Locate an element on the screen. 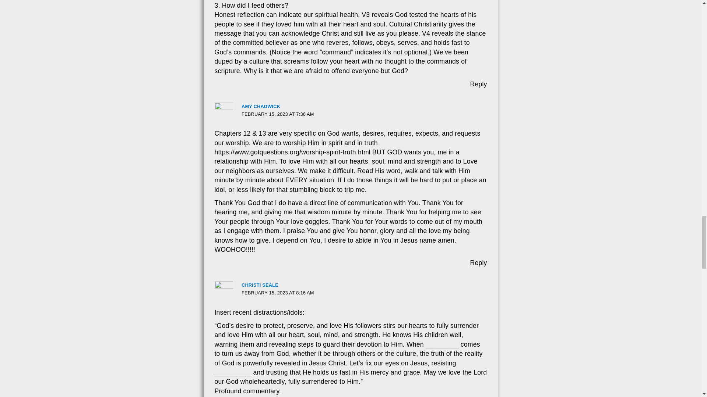 This screenshot has height=397, width=707. FEBRUARY 15, 2023 AT 7:36 AM is located at coordinates (278, 114).